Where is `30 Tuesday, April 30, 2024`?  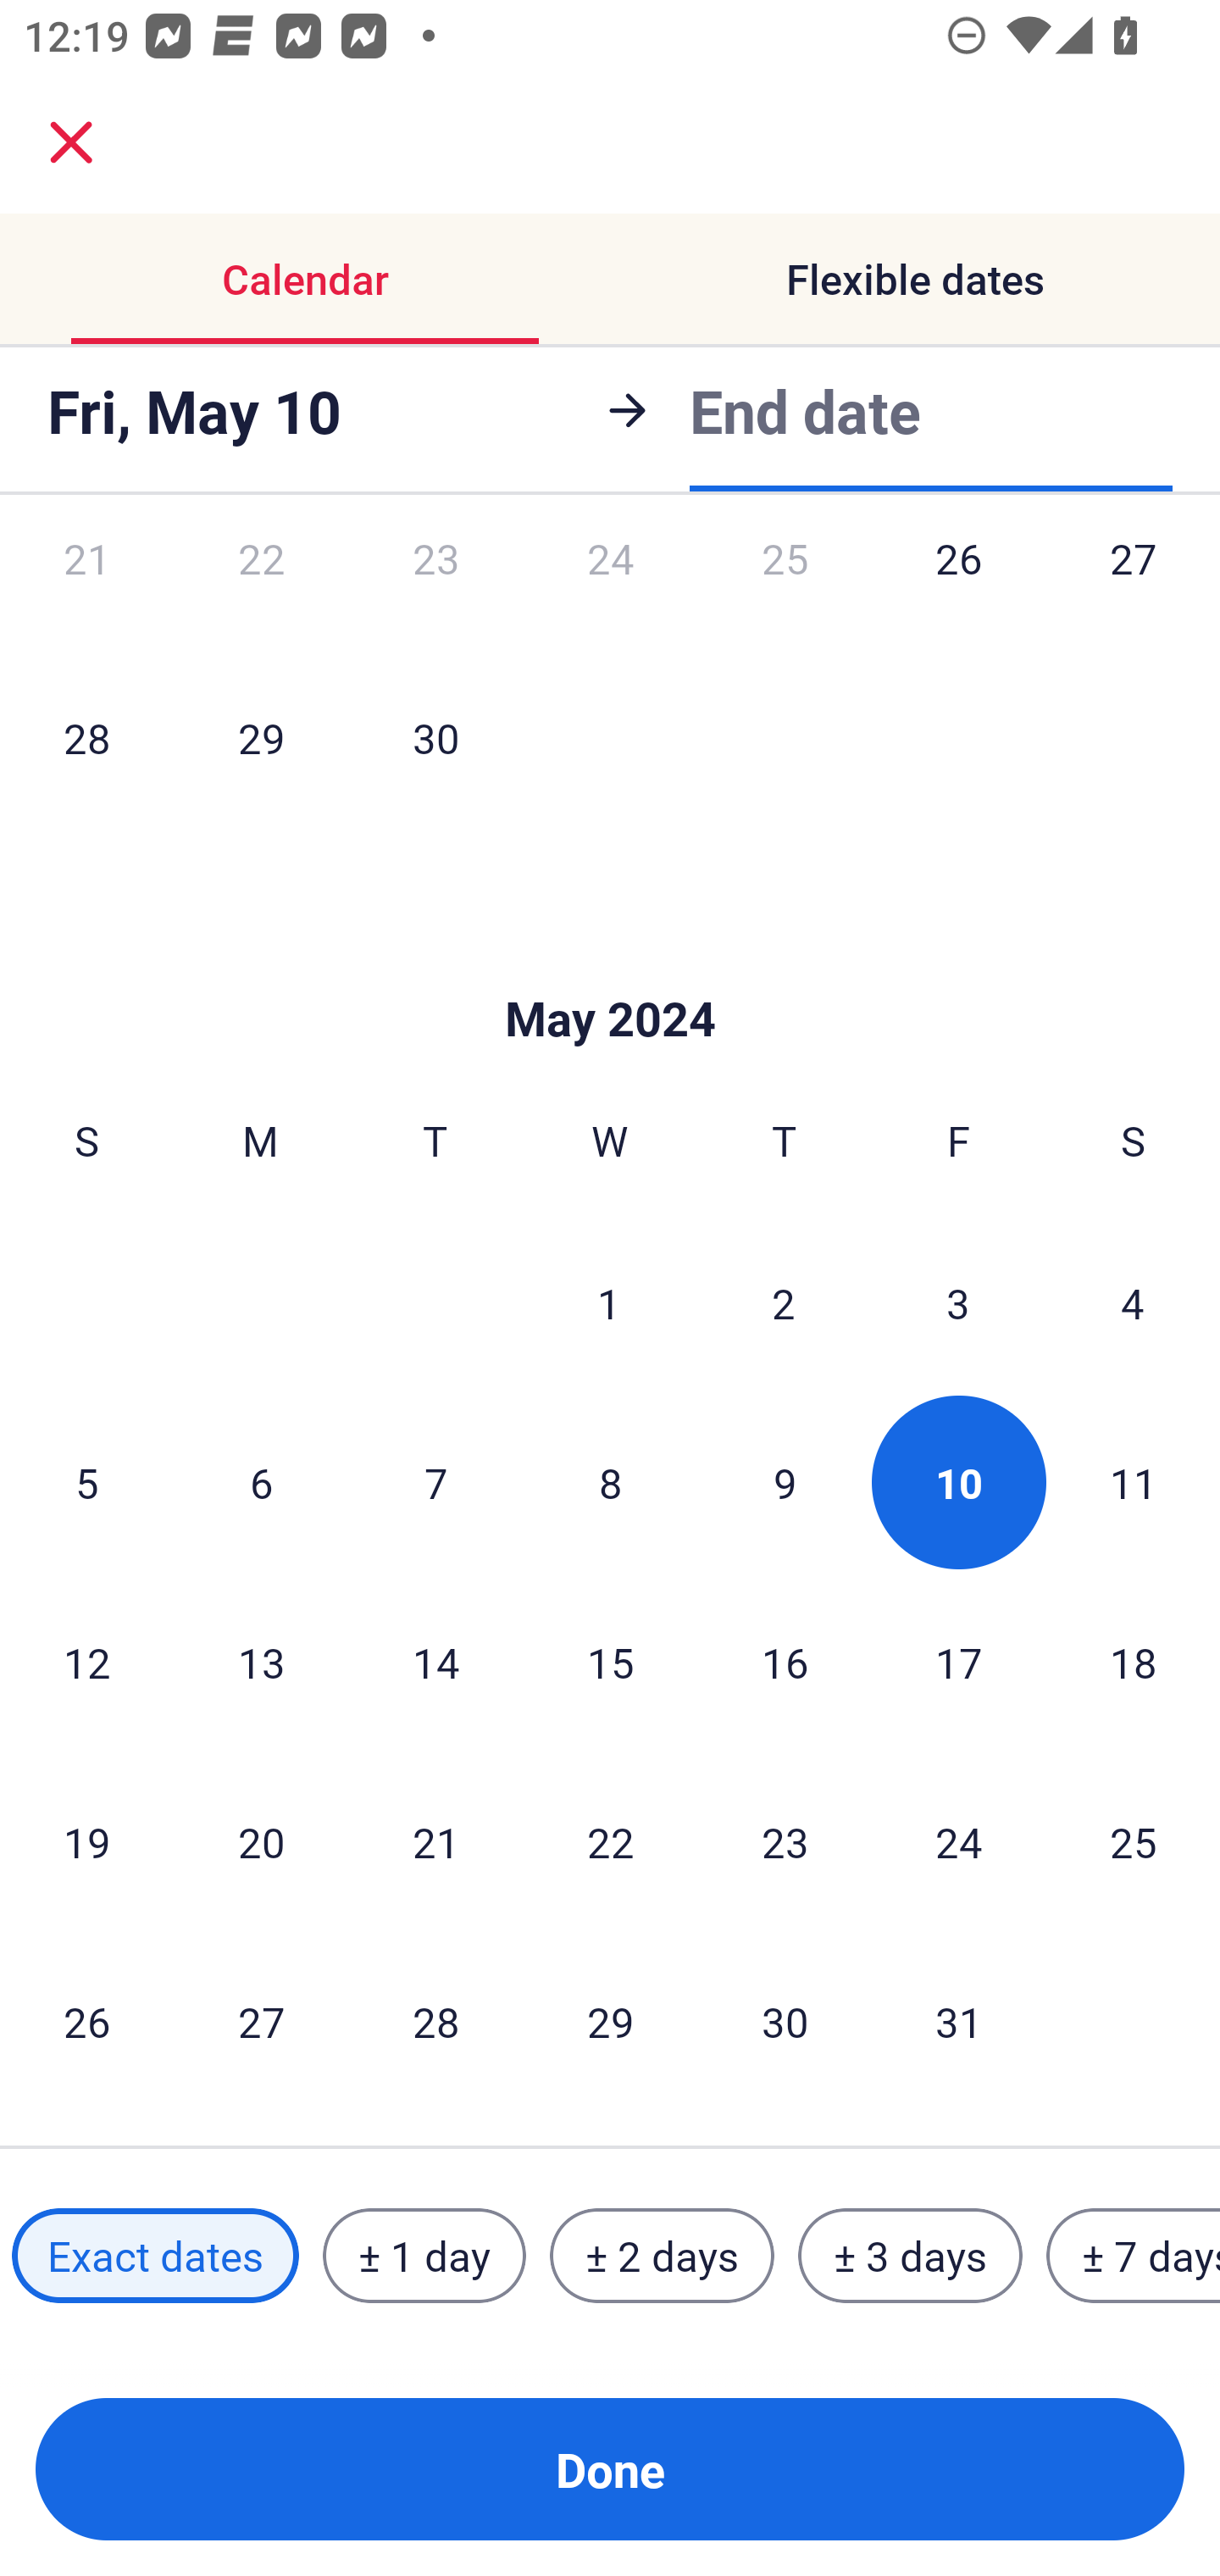
30 Tuesday, April 30, 2024 is located at coordinates (435, 737).